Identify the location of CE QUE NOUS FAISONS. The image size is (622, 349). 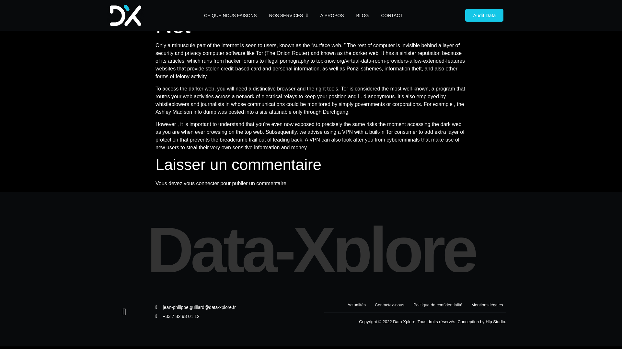
(230, 16).